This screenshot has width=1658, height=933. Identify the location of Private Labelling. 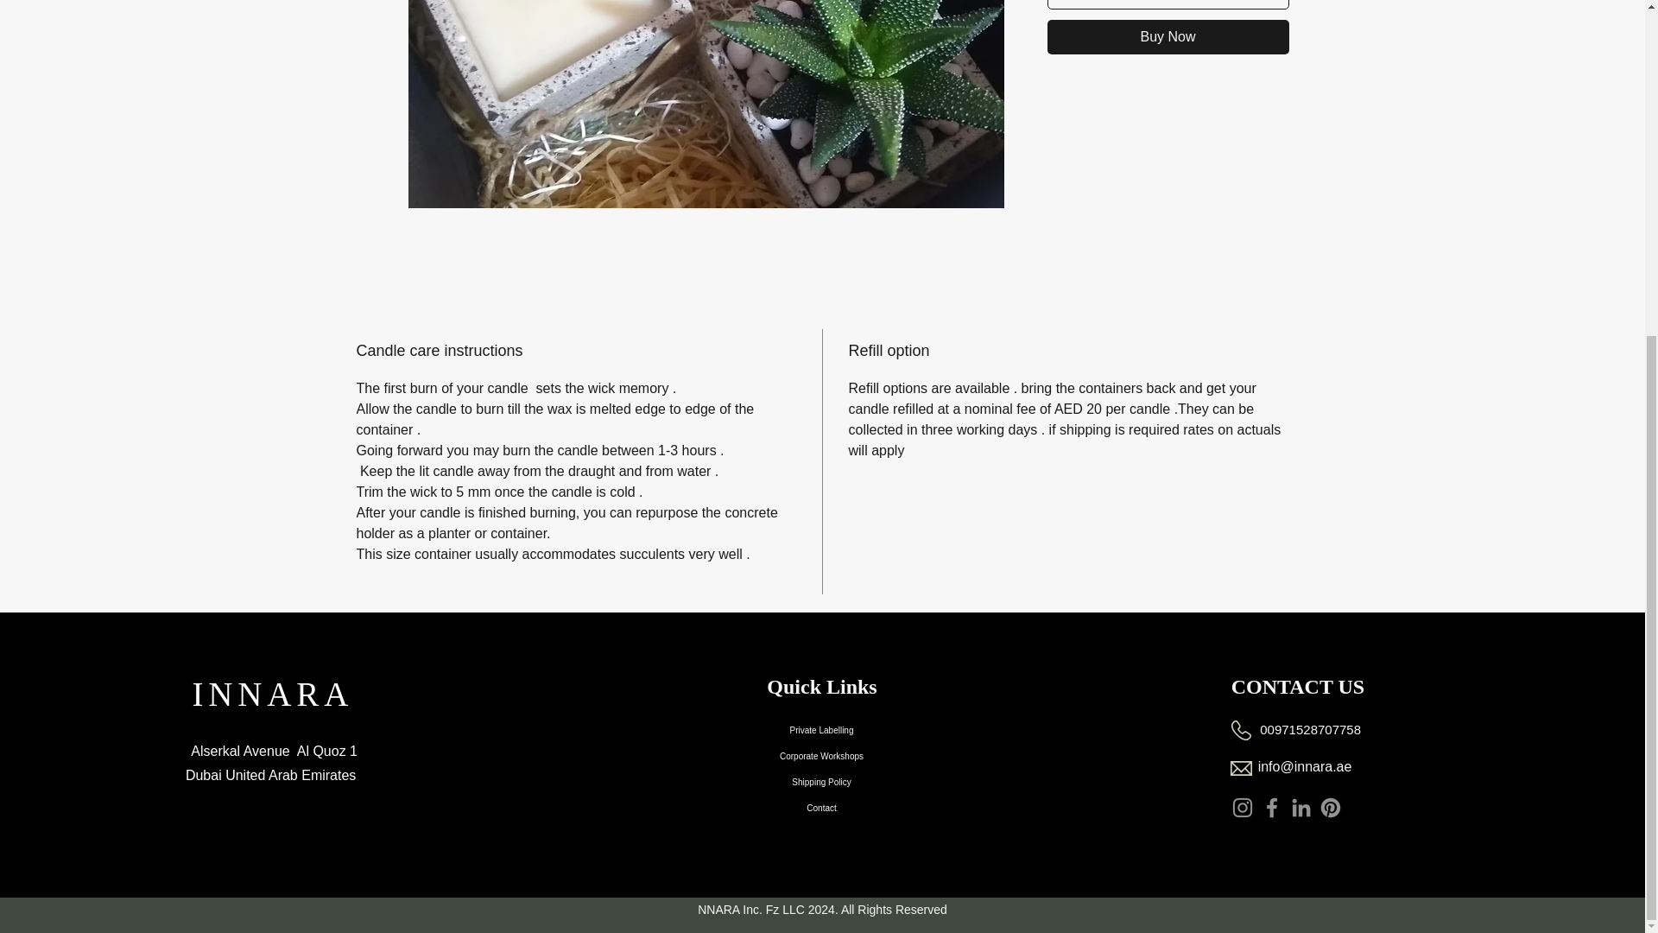
(821, 729).